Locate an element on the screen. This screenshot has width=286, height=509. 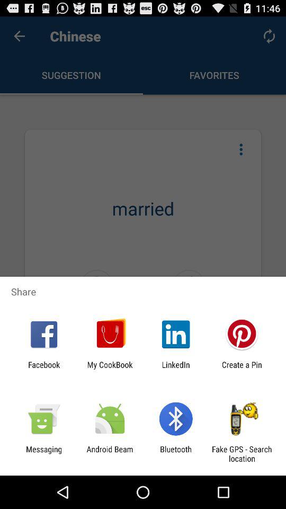
turn on bluetooth item is located at coordinates (176, 454).